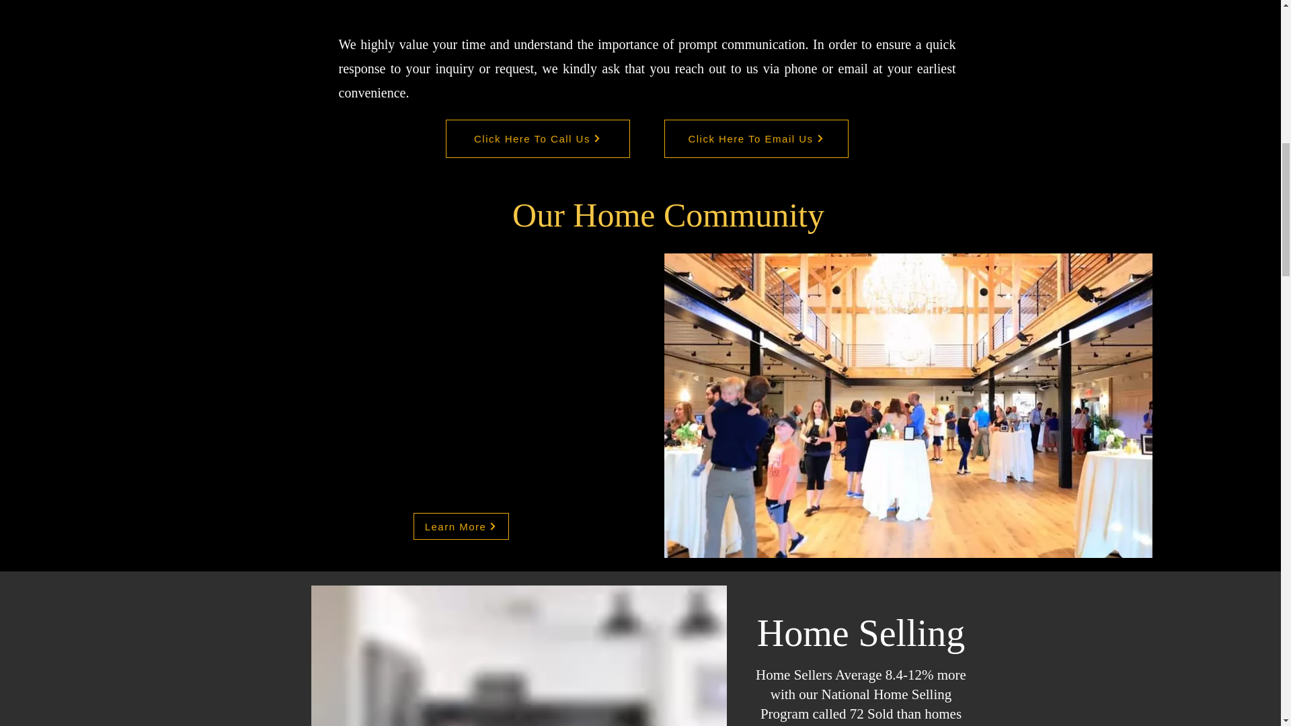 The image size is (1291, 726). I want to click on Learn More, so click(461, 526).